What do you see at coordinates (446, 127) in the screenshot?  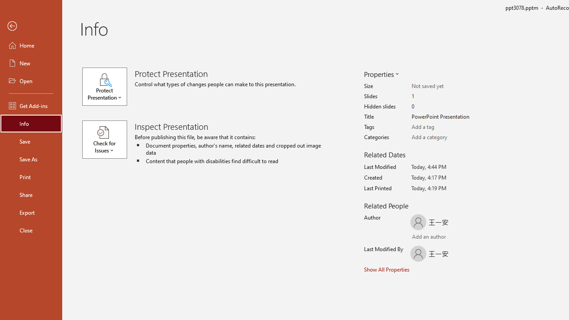 I see `Tags` at bounding box center [446, 127].